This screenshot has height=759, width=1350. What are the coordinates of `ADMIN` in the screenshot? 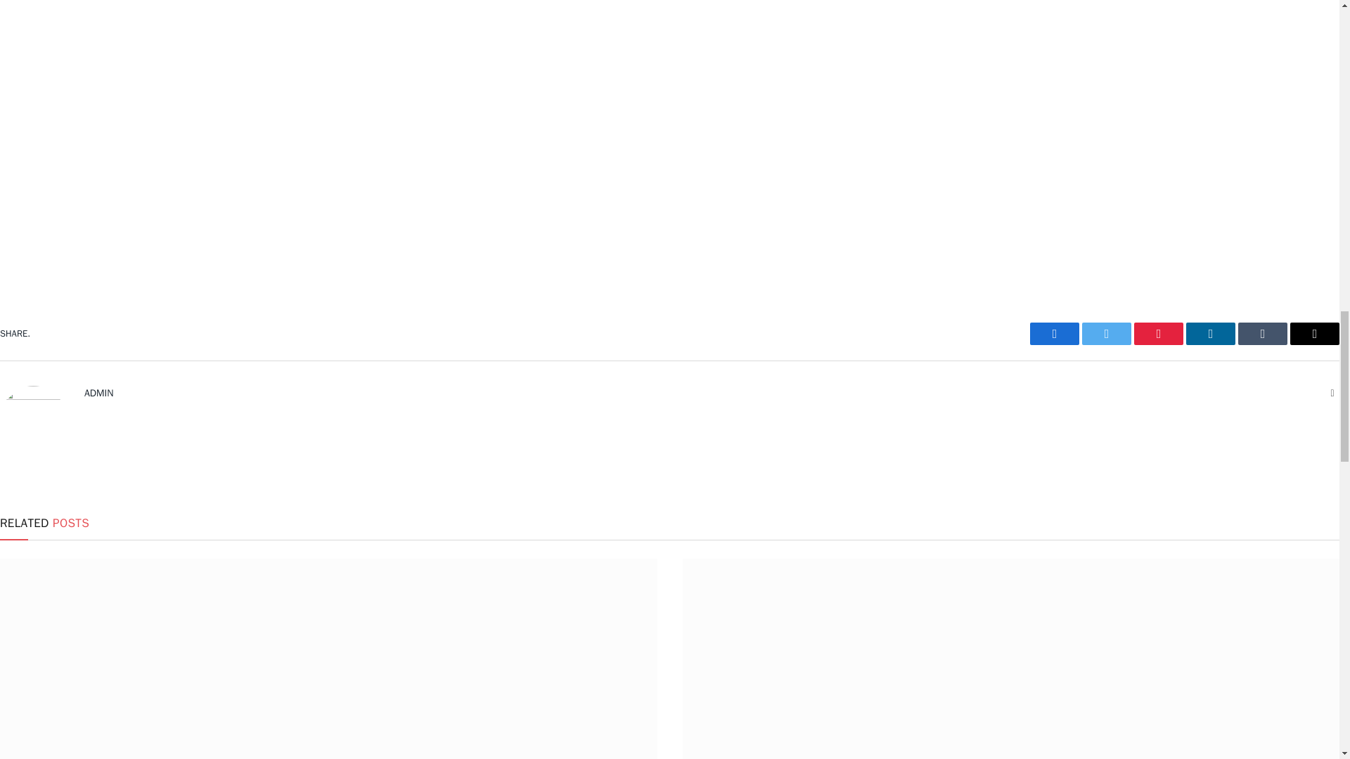 It's located at (98, 393).